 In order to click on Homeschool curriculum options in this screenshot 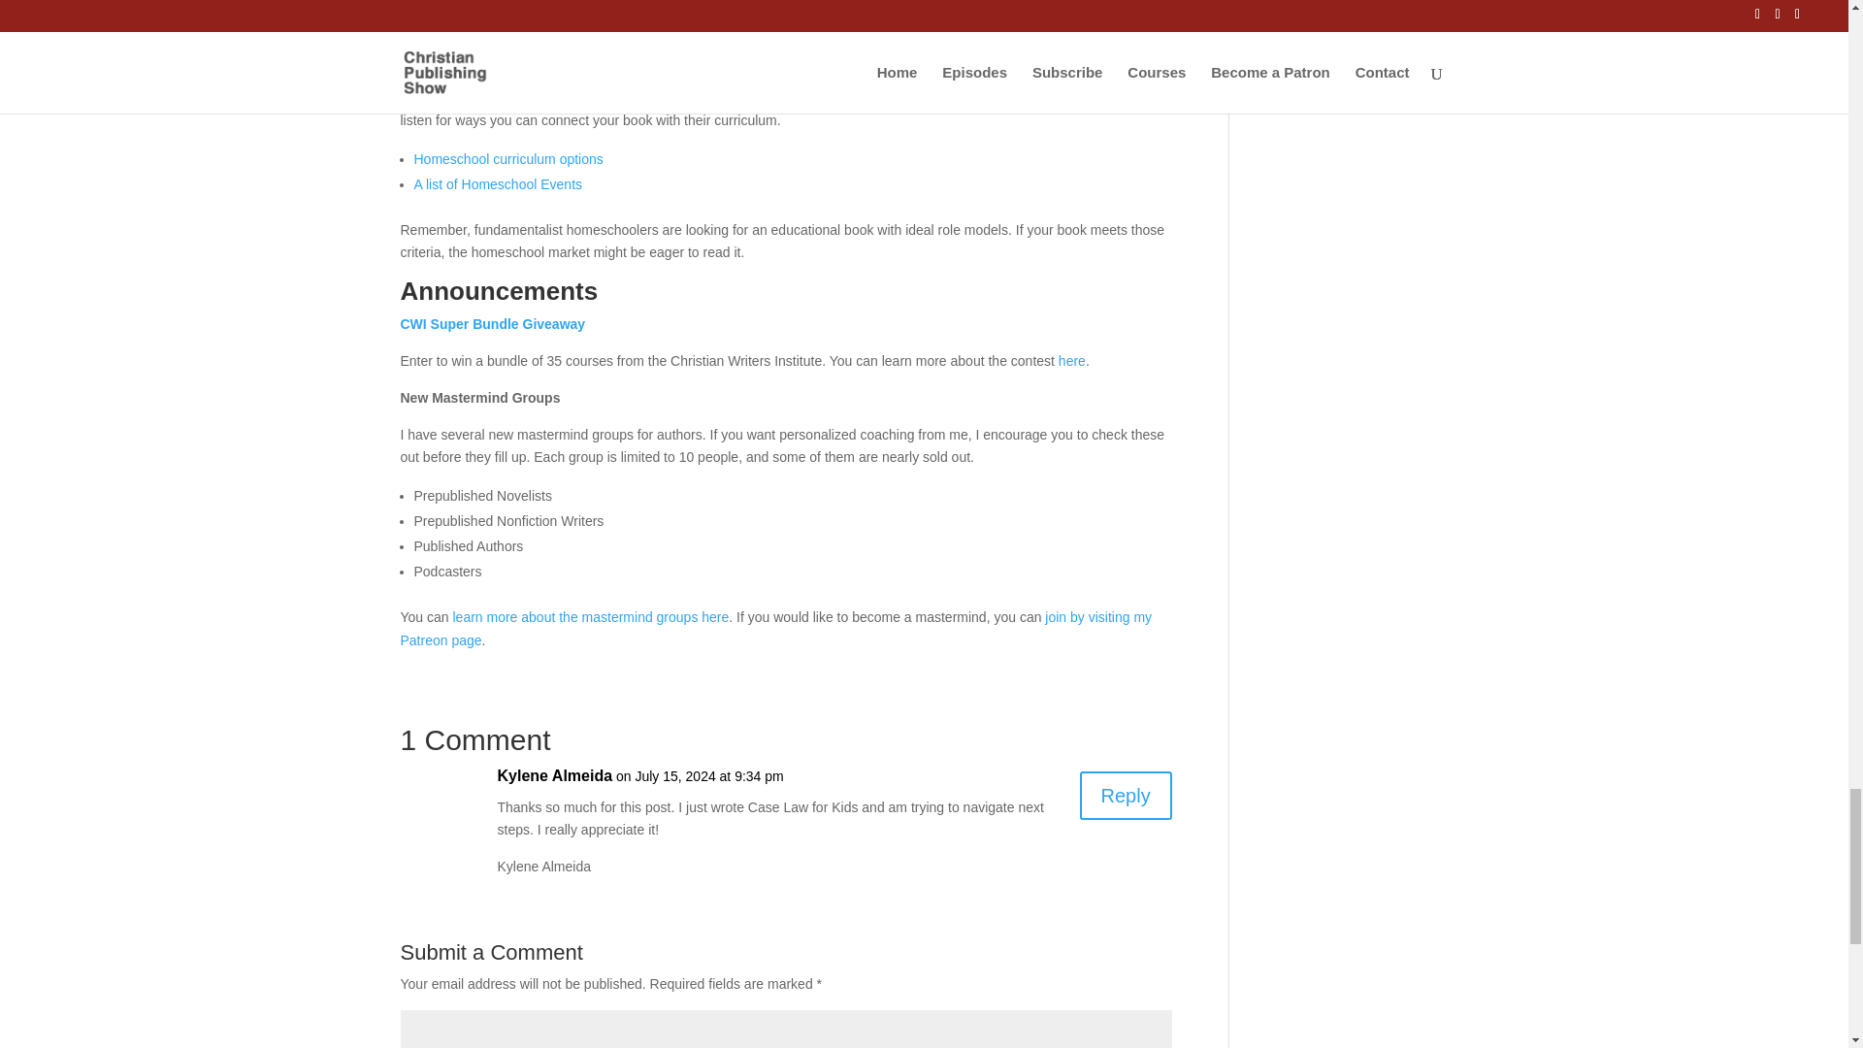, I will do `click(507, 158)`.